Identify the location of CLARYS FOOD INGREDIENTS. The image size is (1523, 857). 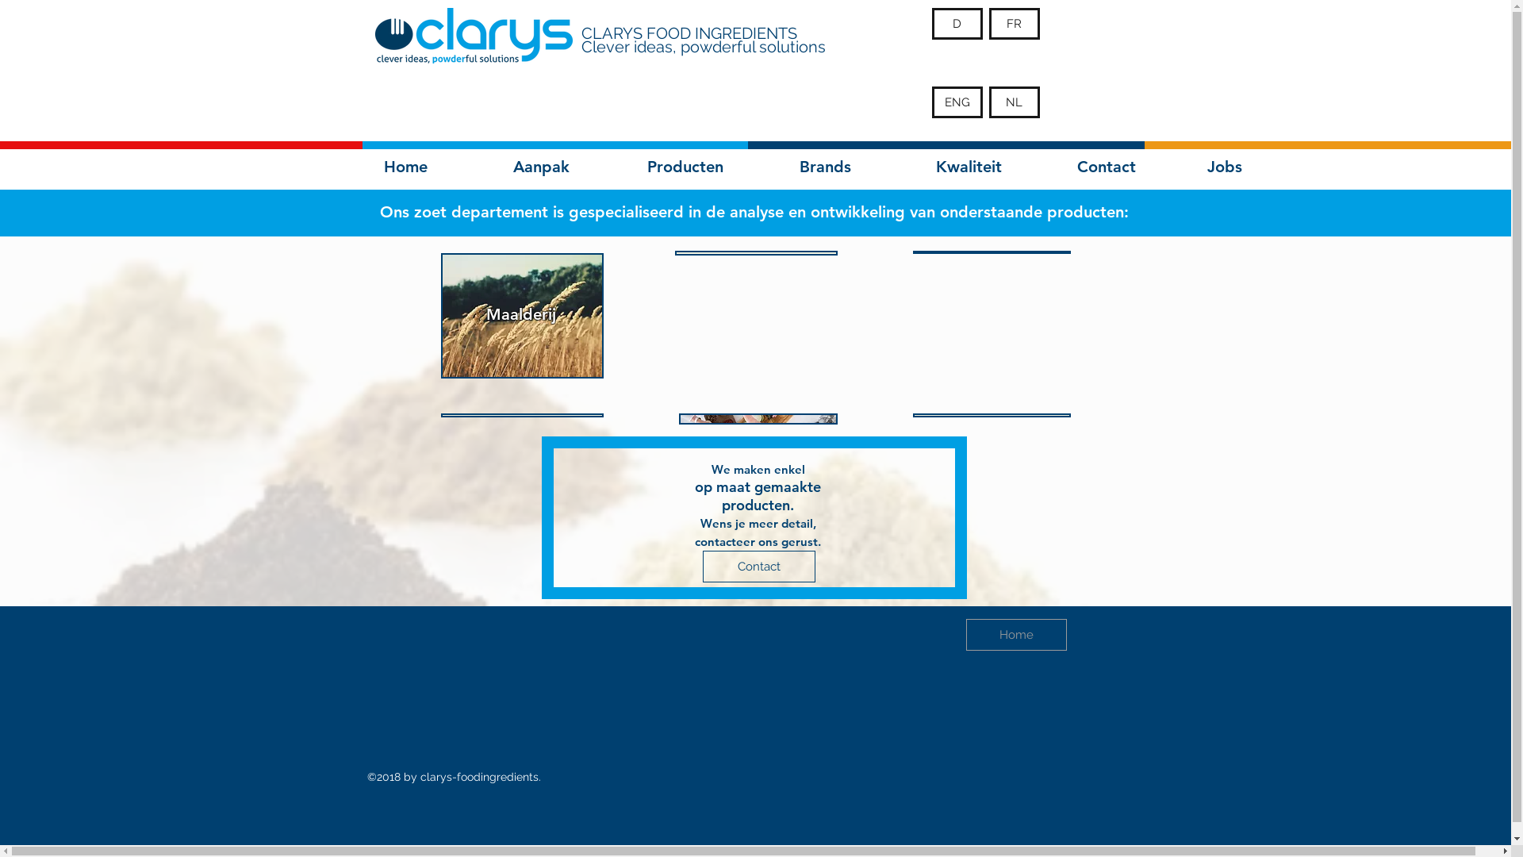
(689, 33).